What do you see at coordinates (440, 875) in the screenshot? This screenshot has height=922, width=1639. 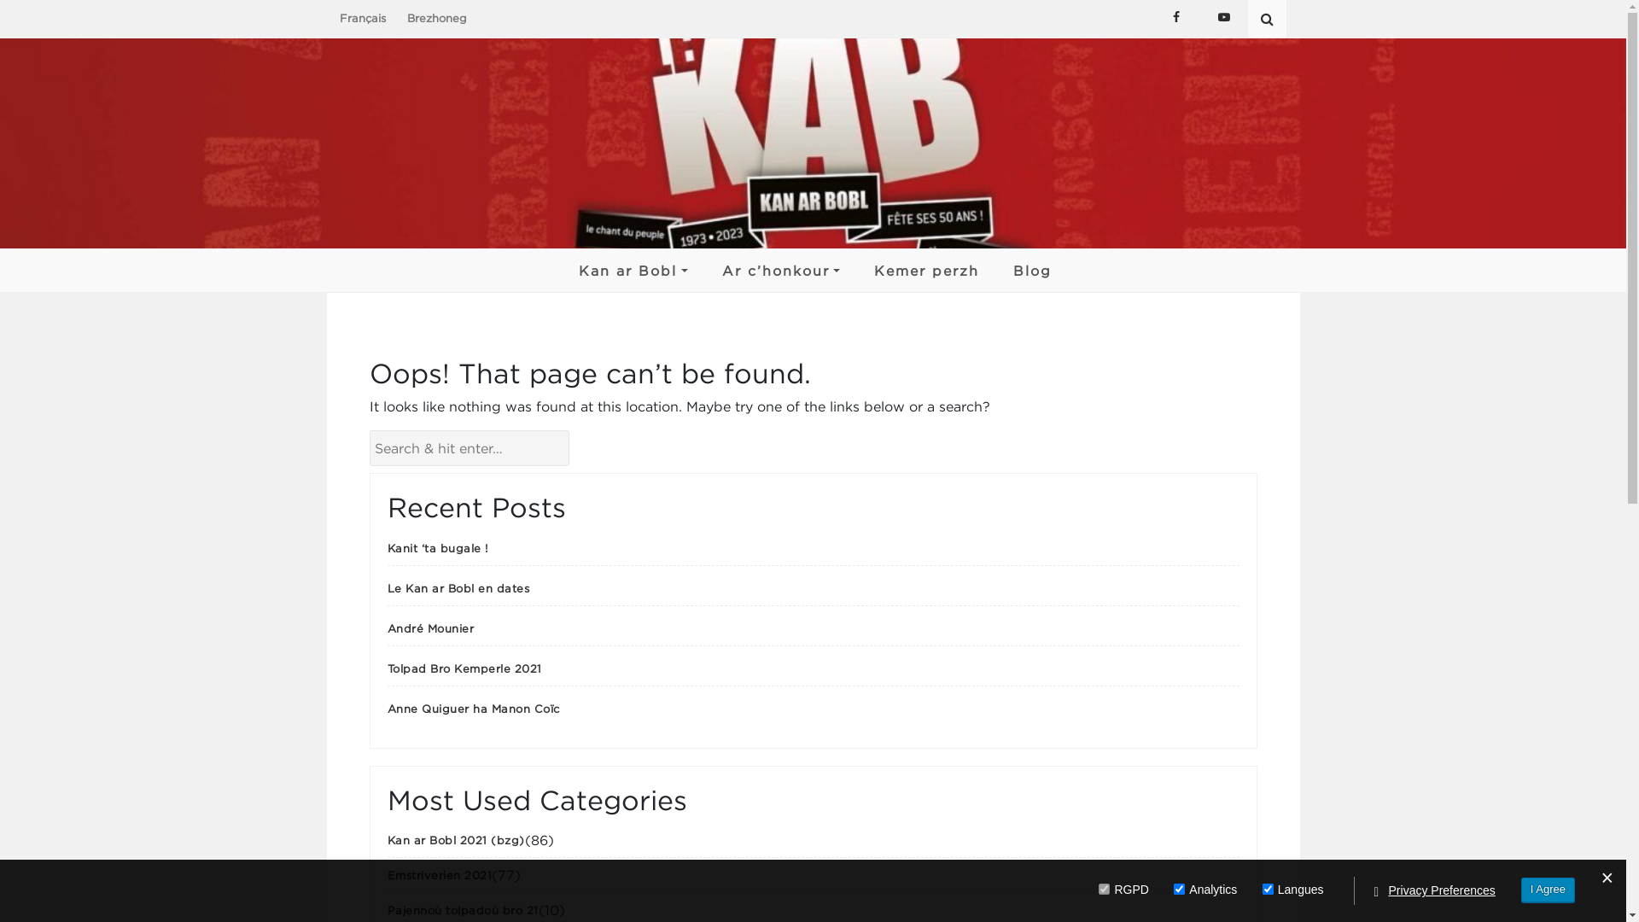 I see `Emstriverien 2021` at bounding box center [440, 875].